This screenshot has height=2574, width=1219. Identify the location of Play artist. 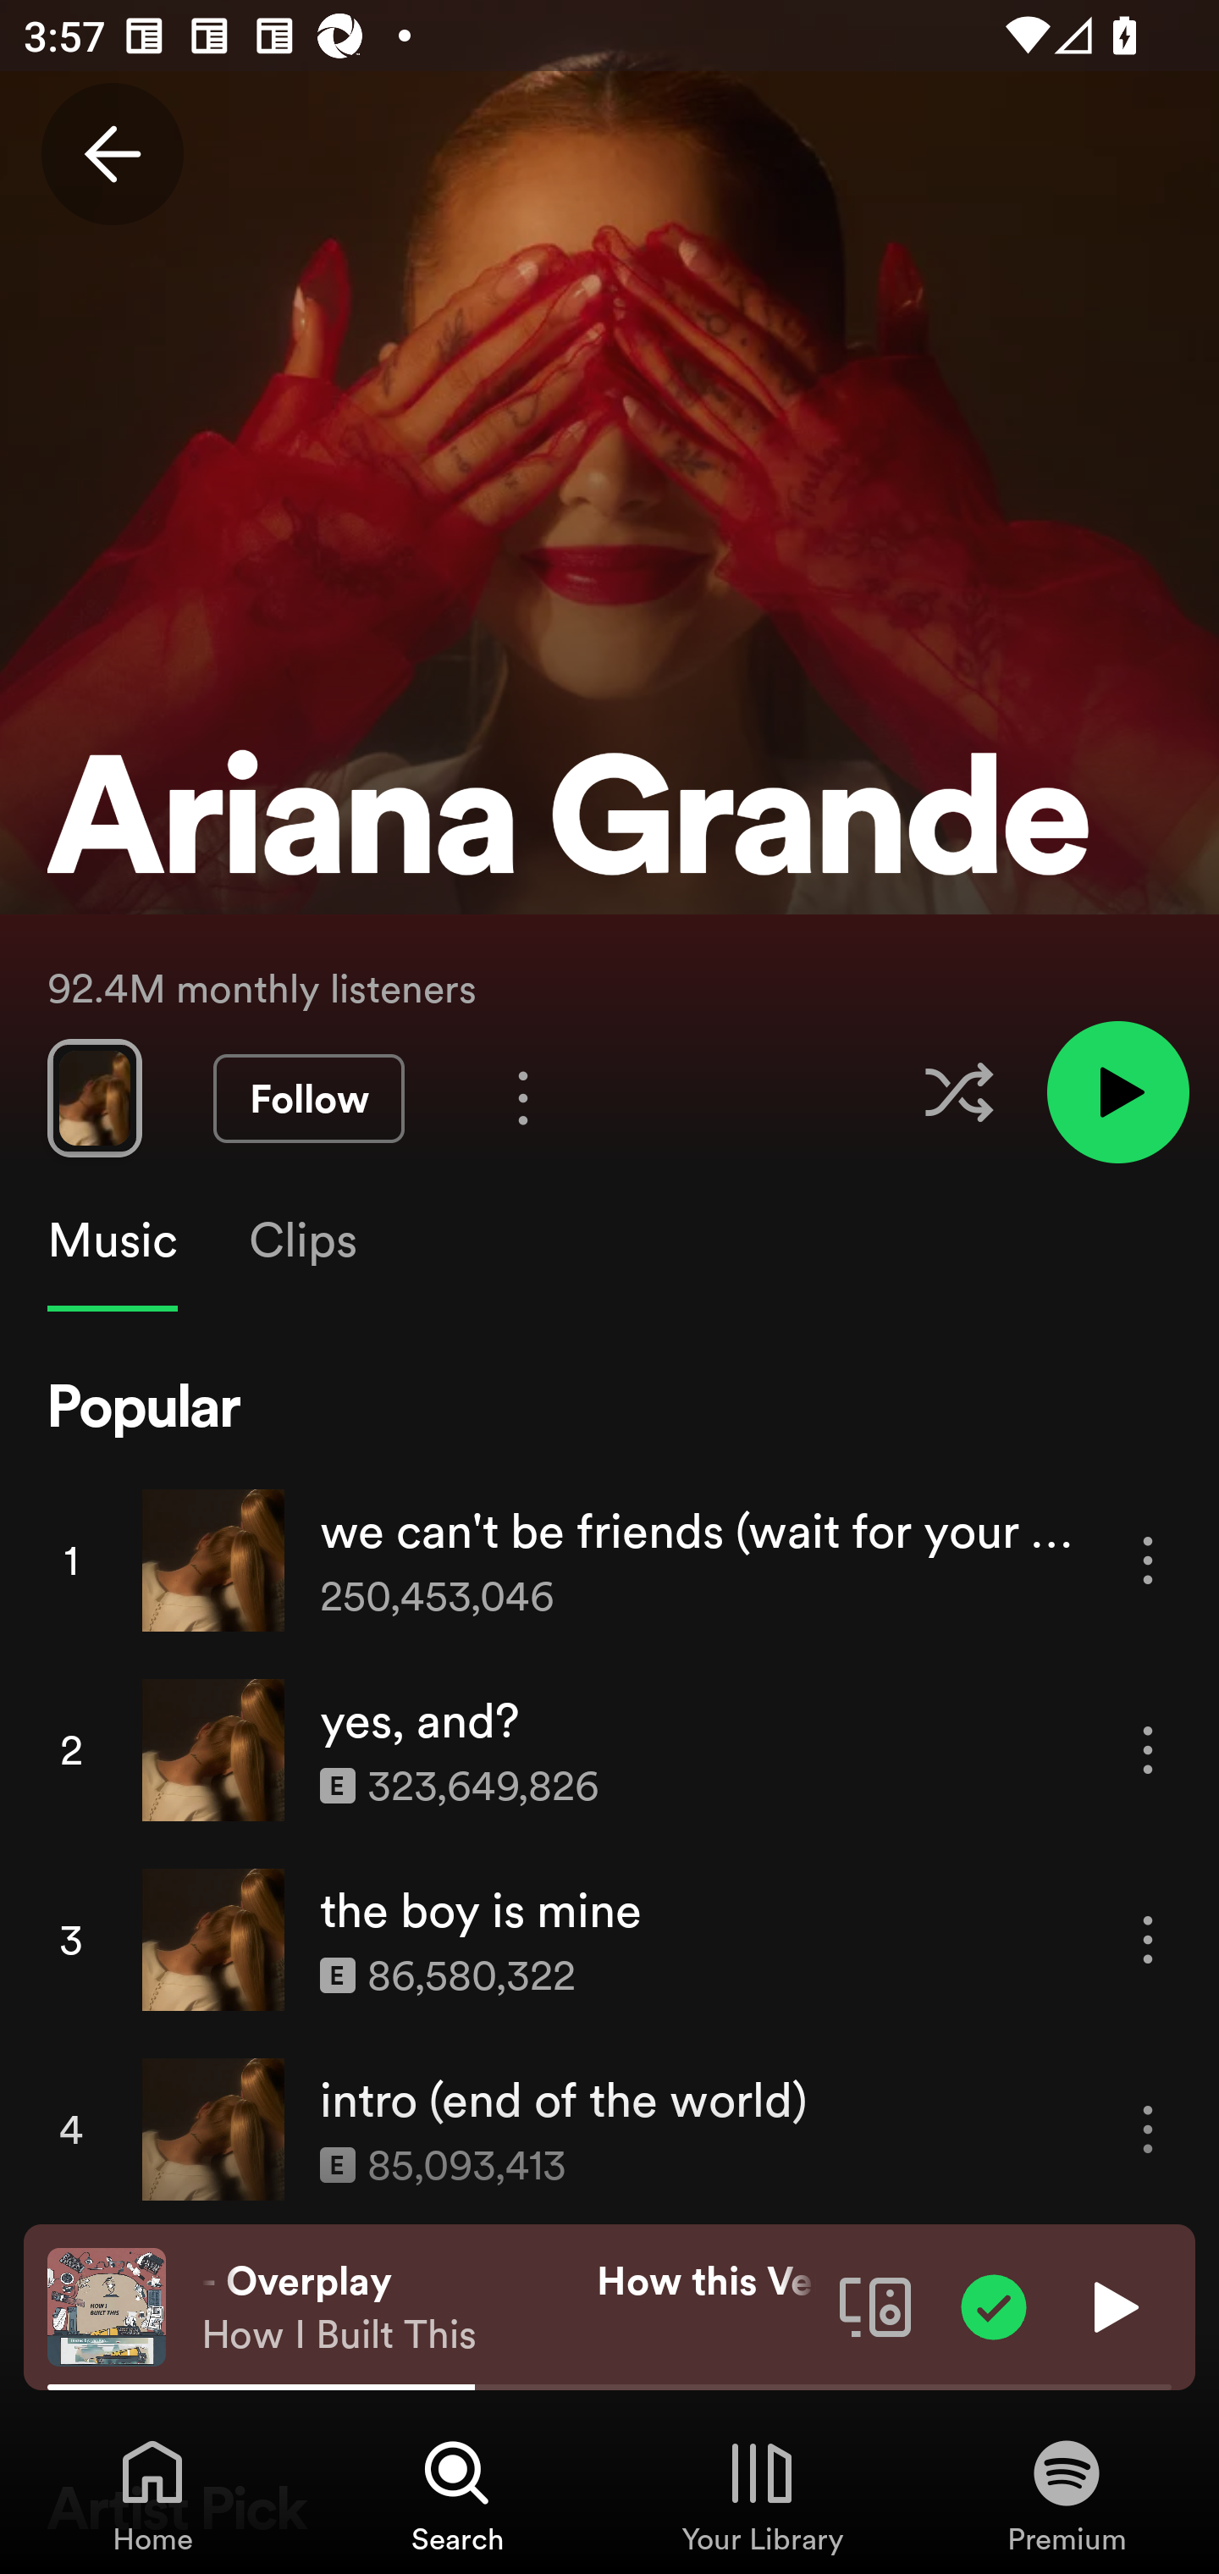
(1117, 1091).